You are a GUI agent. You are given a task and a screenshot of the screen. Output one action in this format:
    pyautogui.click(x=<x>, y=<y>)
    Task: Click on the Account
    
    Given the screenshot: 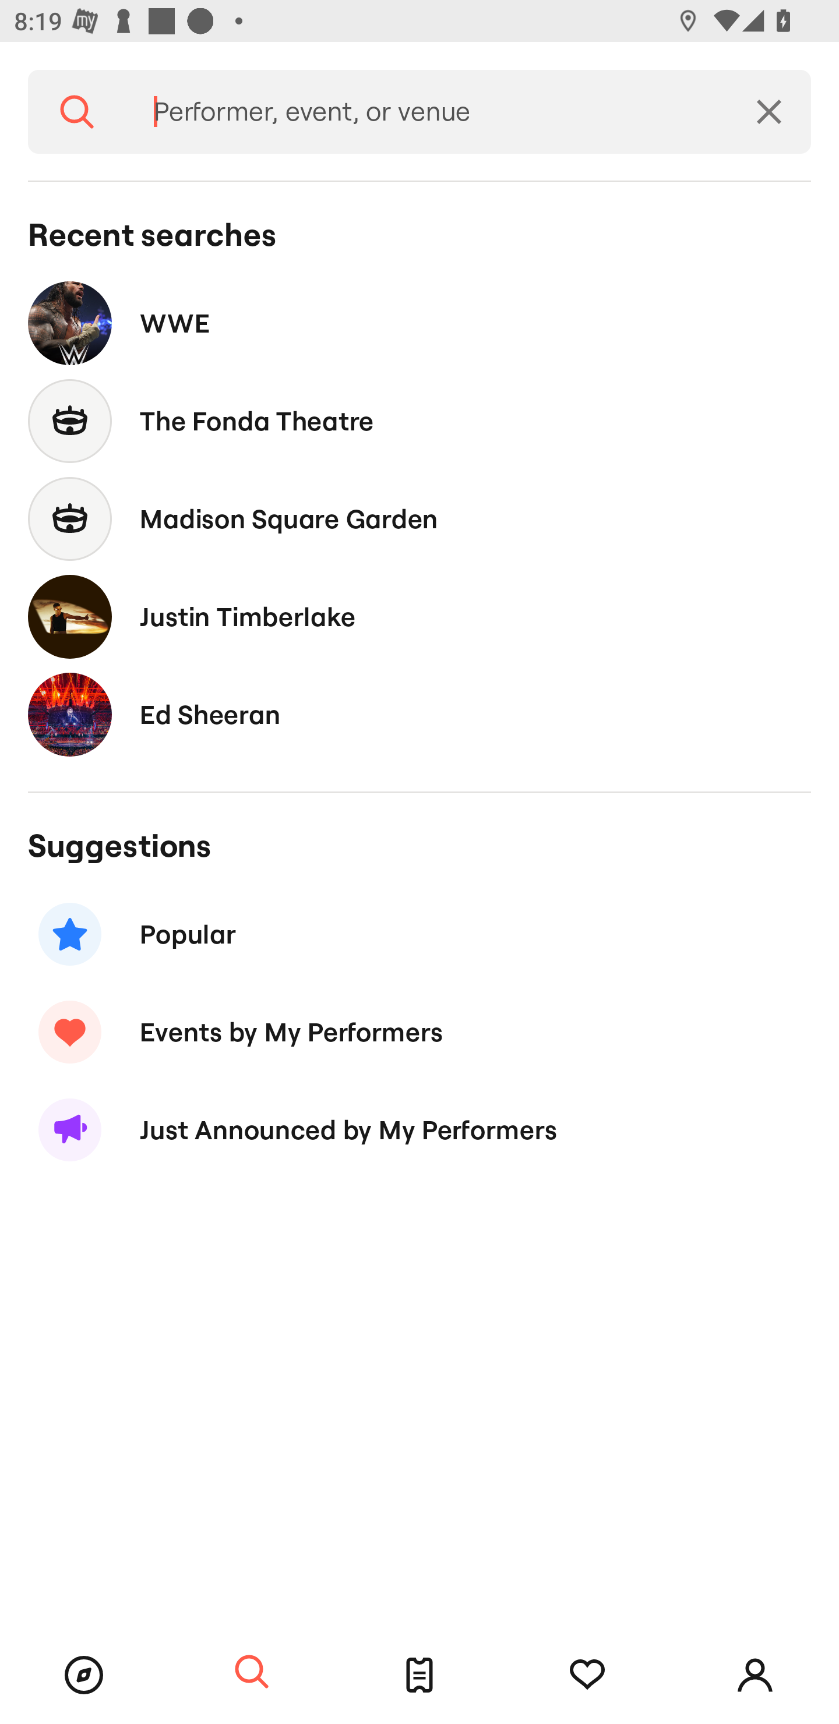 What is the action you would take?
    pyautogui.click(x=755, y=1675)
    